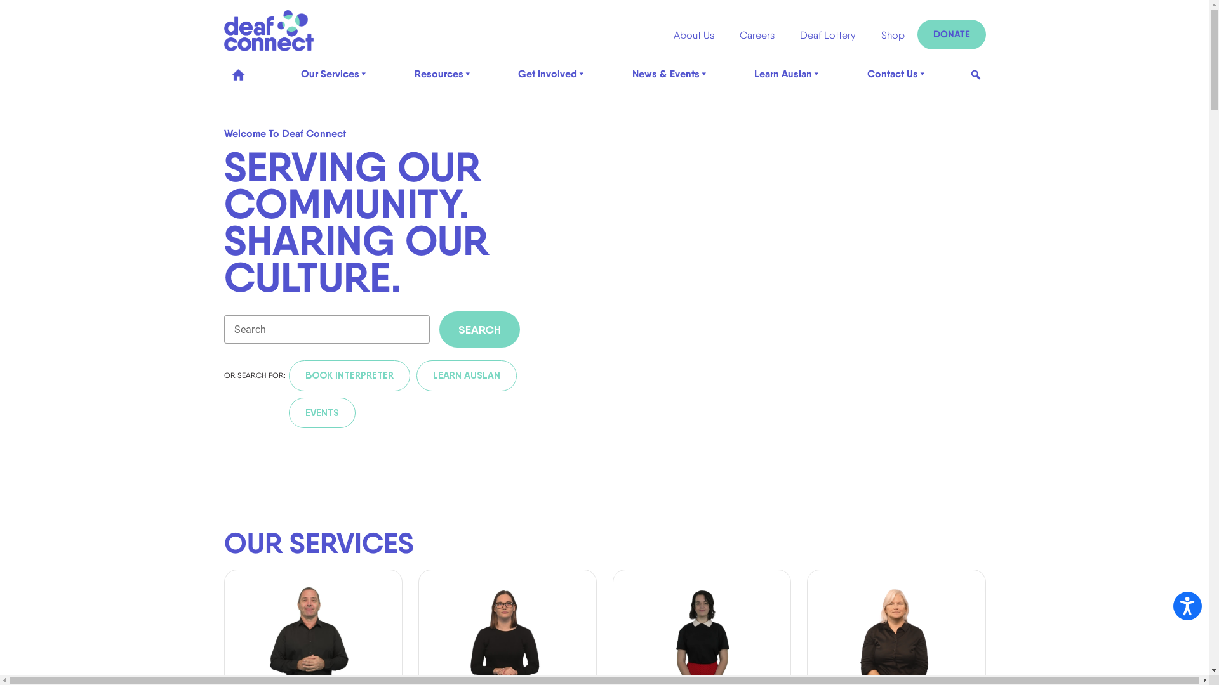 This screenshot has width=1219, height=685. I want to click on Careers, so click(757, 36).